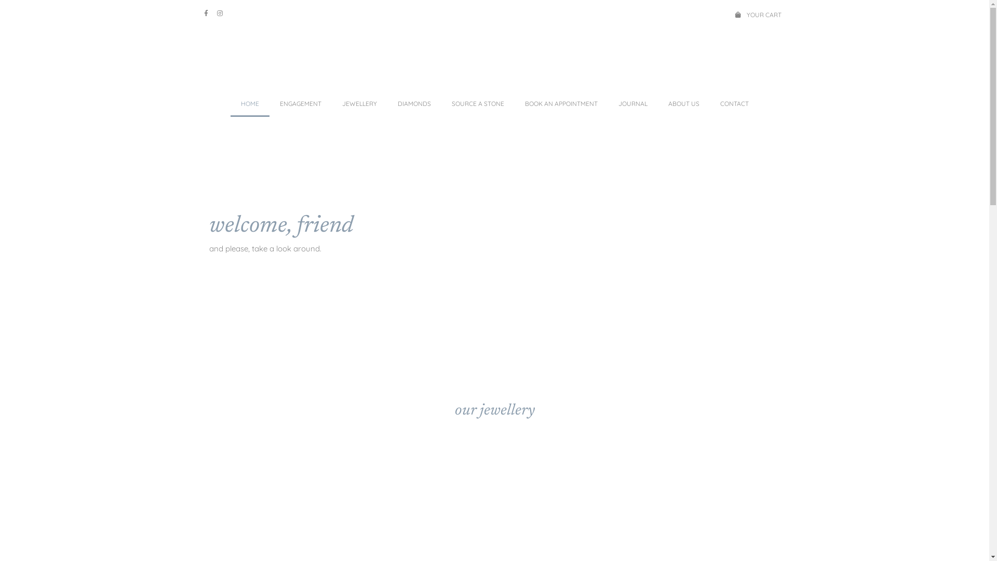  What do you see at coordinates (561, 104) in the screenshot?
I see `BOOK AN APPOINTMENT` at bounding box center [561, 104].